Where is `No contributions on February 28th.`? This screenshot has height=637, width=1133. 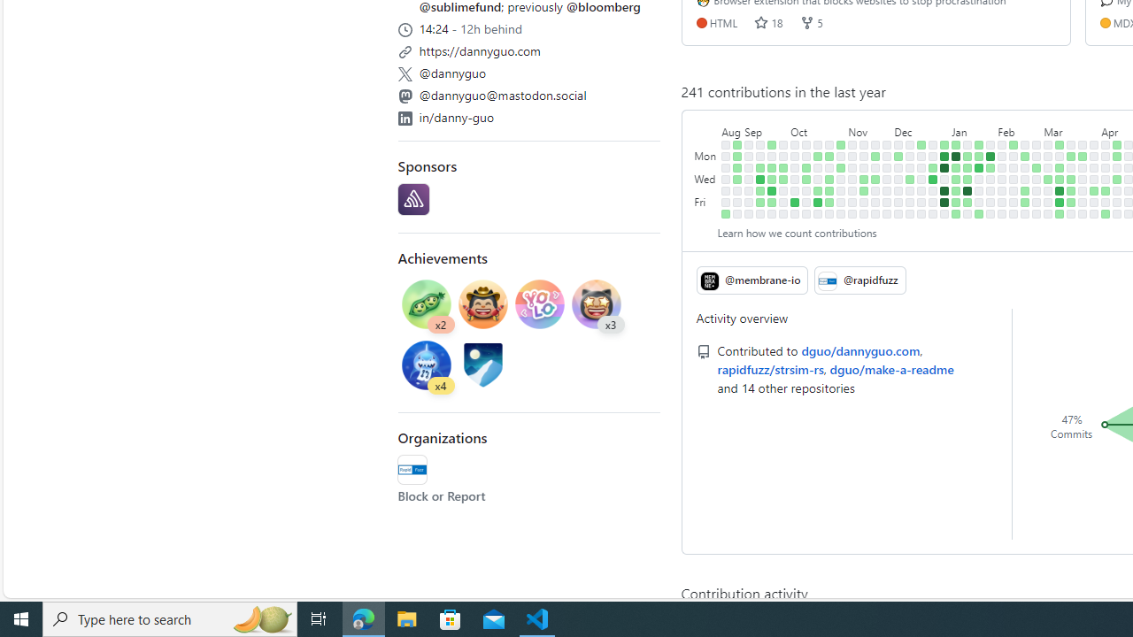
No contributions on February 28th. is located at coordinates (1037, 179).